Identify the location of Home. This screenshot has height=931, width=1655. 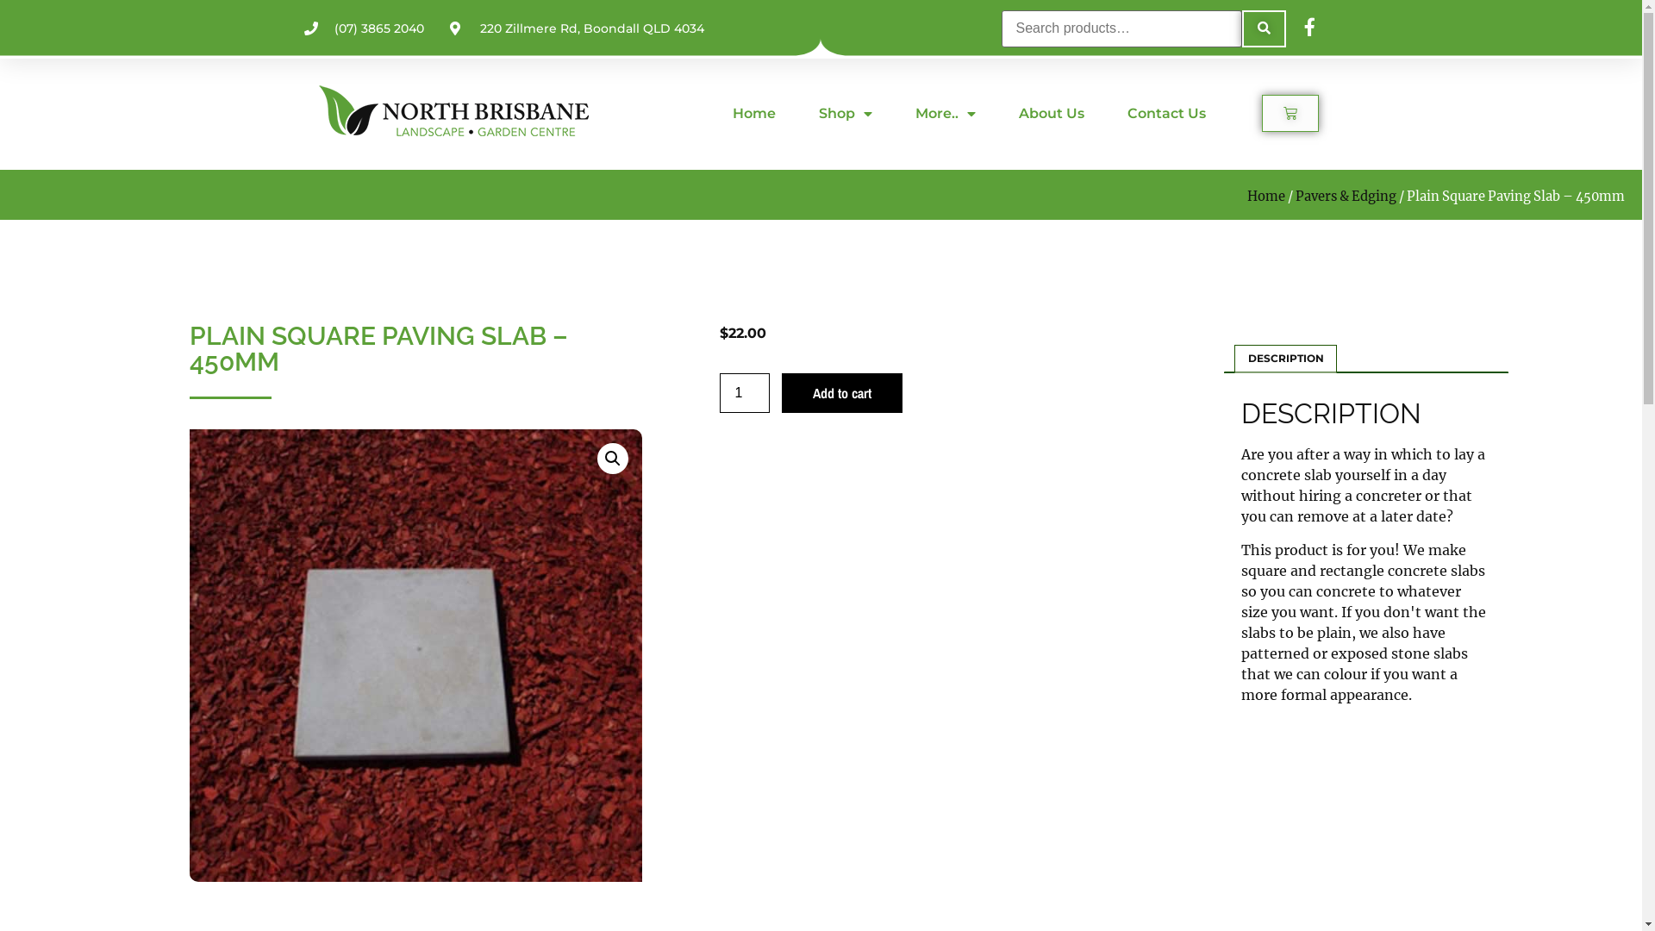
(1266, 196).